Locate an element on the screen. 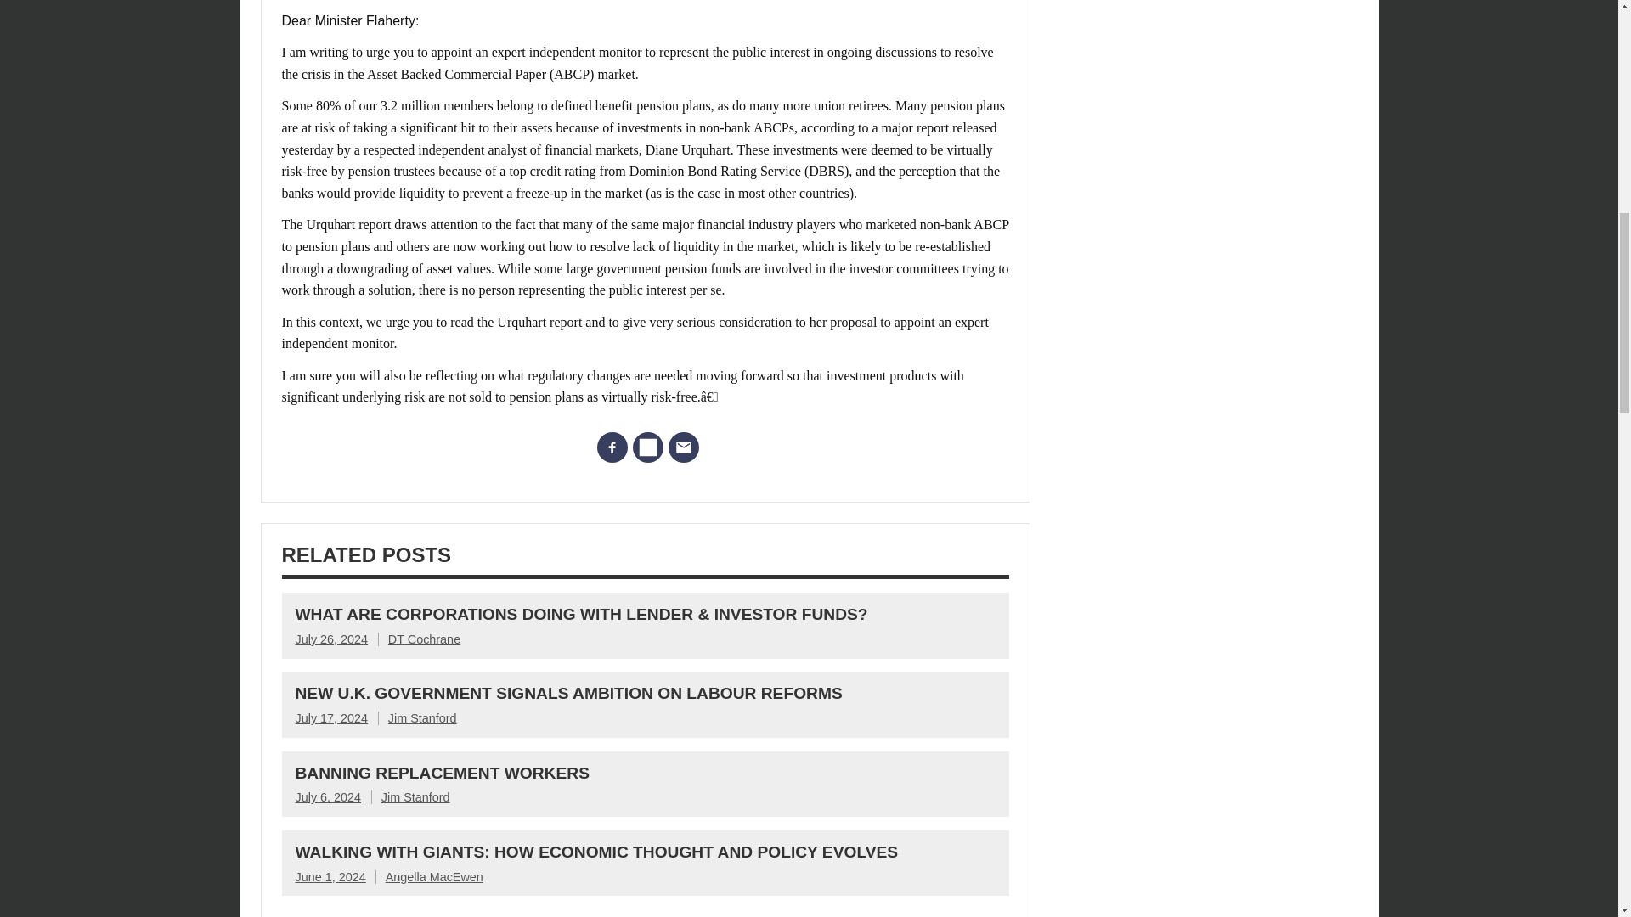 The height and width of the screenshot is (917, 1631). NEW U.K. GOVERNMENT SIGNALS AMBITION ON LABOUR REFORMS is located at coordinates (569, 693).